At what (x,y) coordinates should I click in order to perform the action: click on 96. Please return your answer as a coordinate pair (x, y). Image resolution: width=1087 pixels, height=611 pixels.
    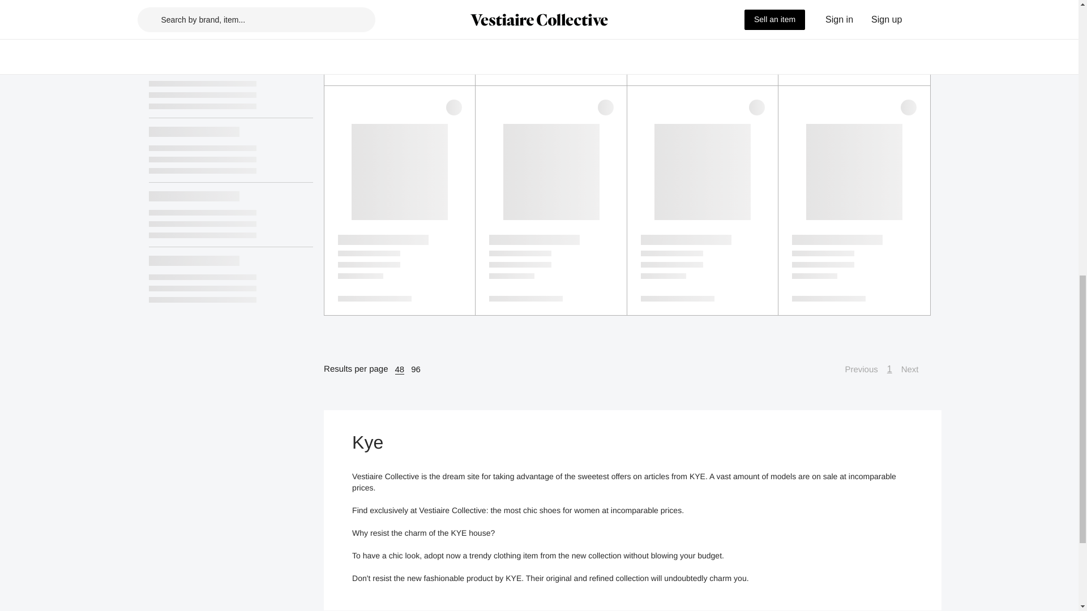
    Looking at the image, I should click on (416, 369).